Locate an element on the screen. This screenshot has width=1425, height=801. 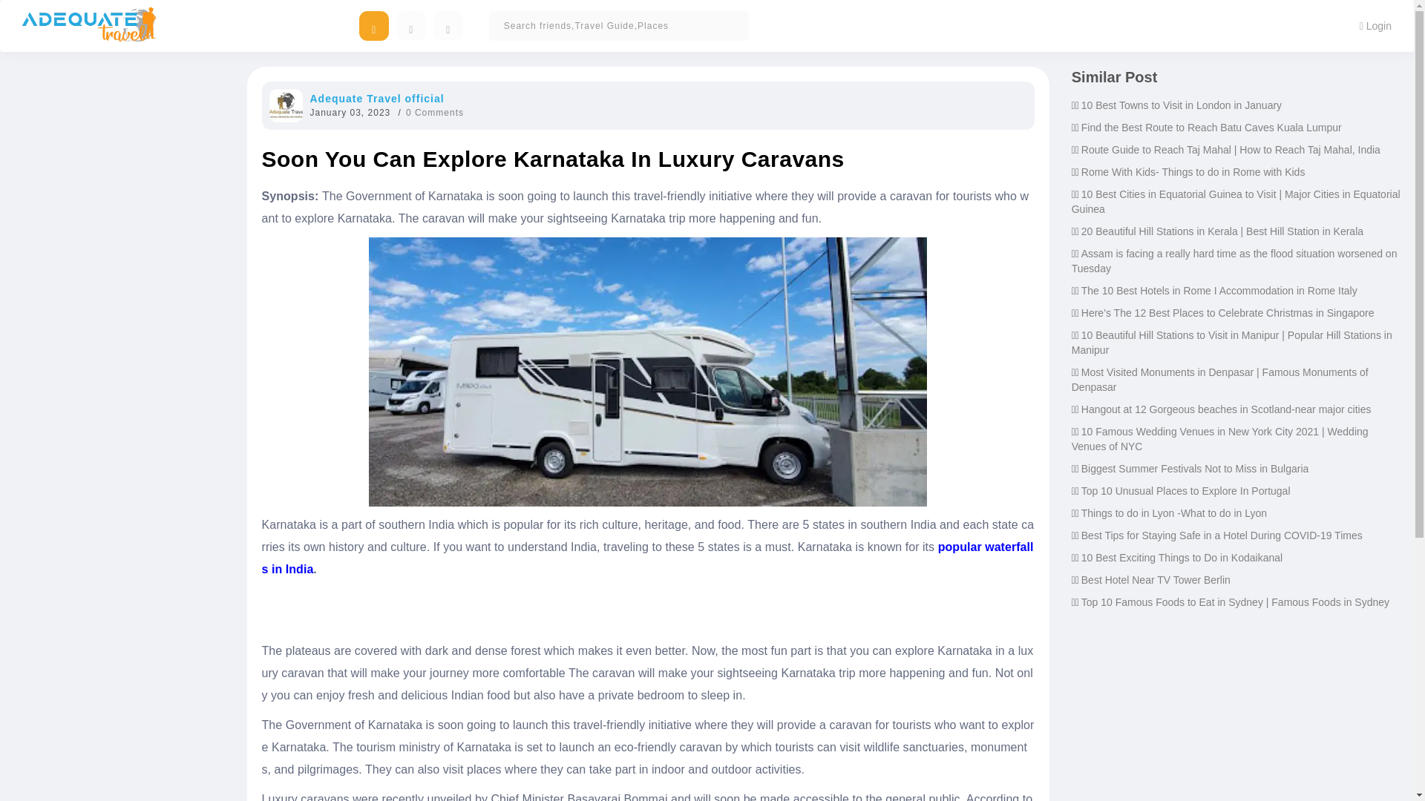
0 Comments is located at coordinates (435, 112).